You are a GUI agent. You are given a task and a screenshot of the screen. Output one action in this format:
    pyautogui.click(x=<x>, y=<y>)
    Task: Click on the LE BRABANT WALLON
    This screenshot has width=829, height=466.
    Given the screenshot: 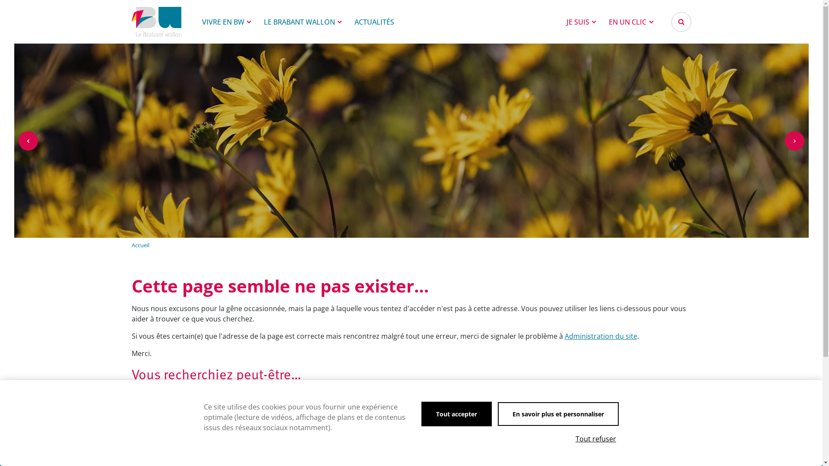 What is the action you would take?
    pyautogui.click(x=303, y=22)
    